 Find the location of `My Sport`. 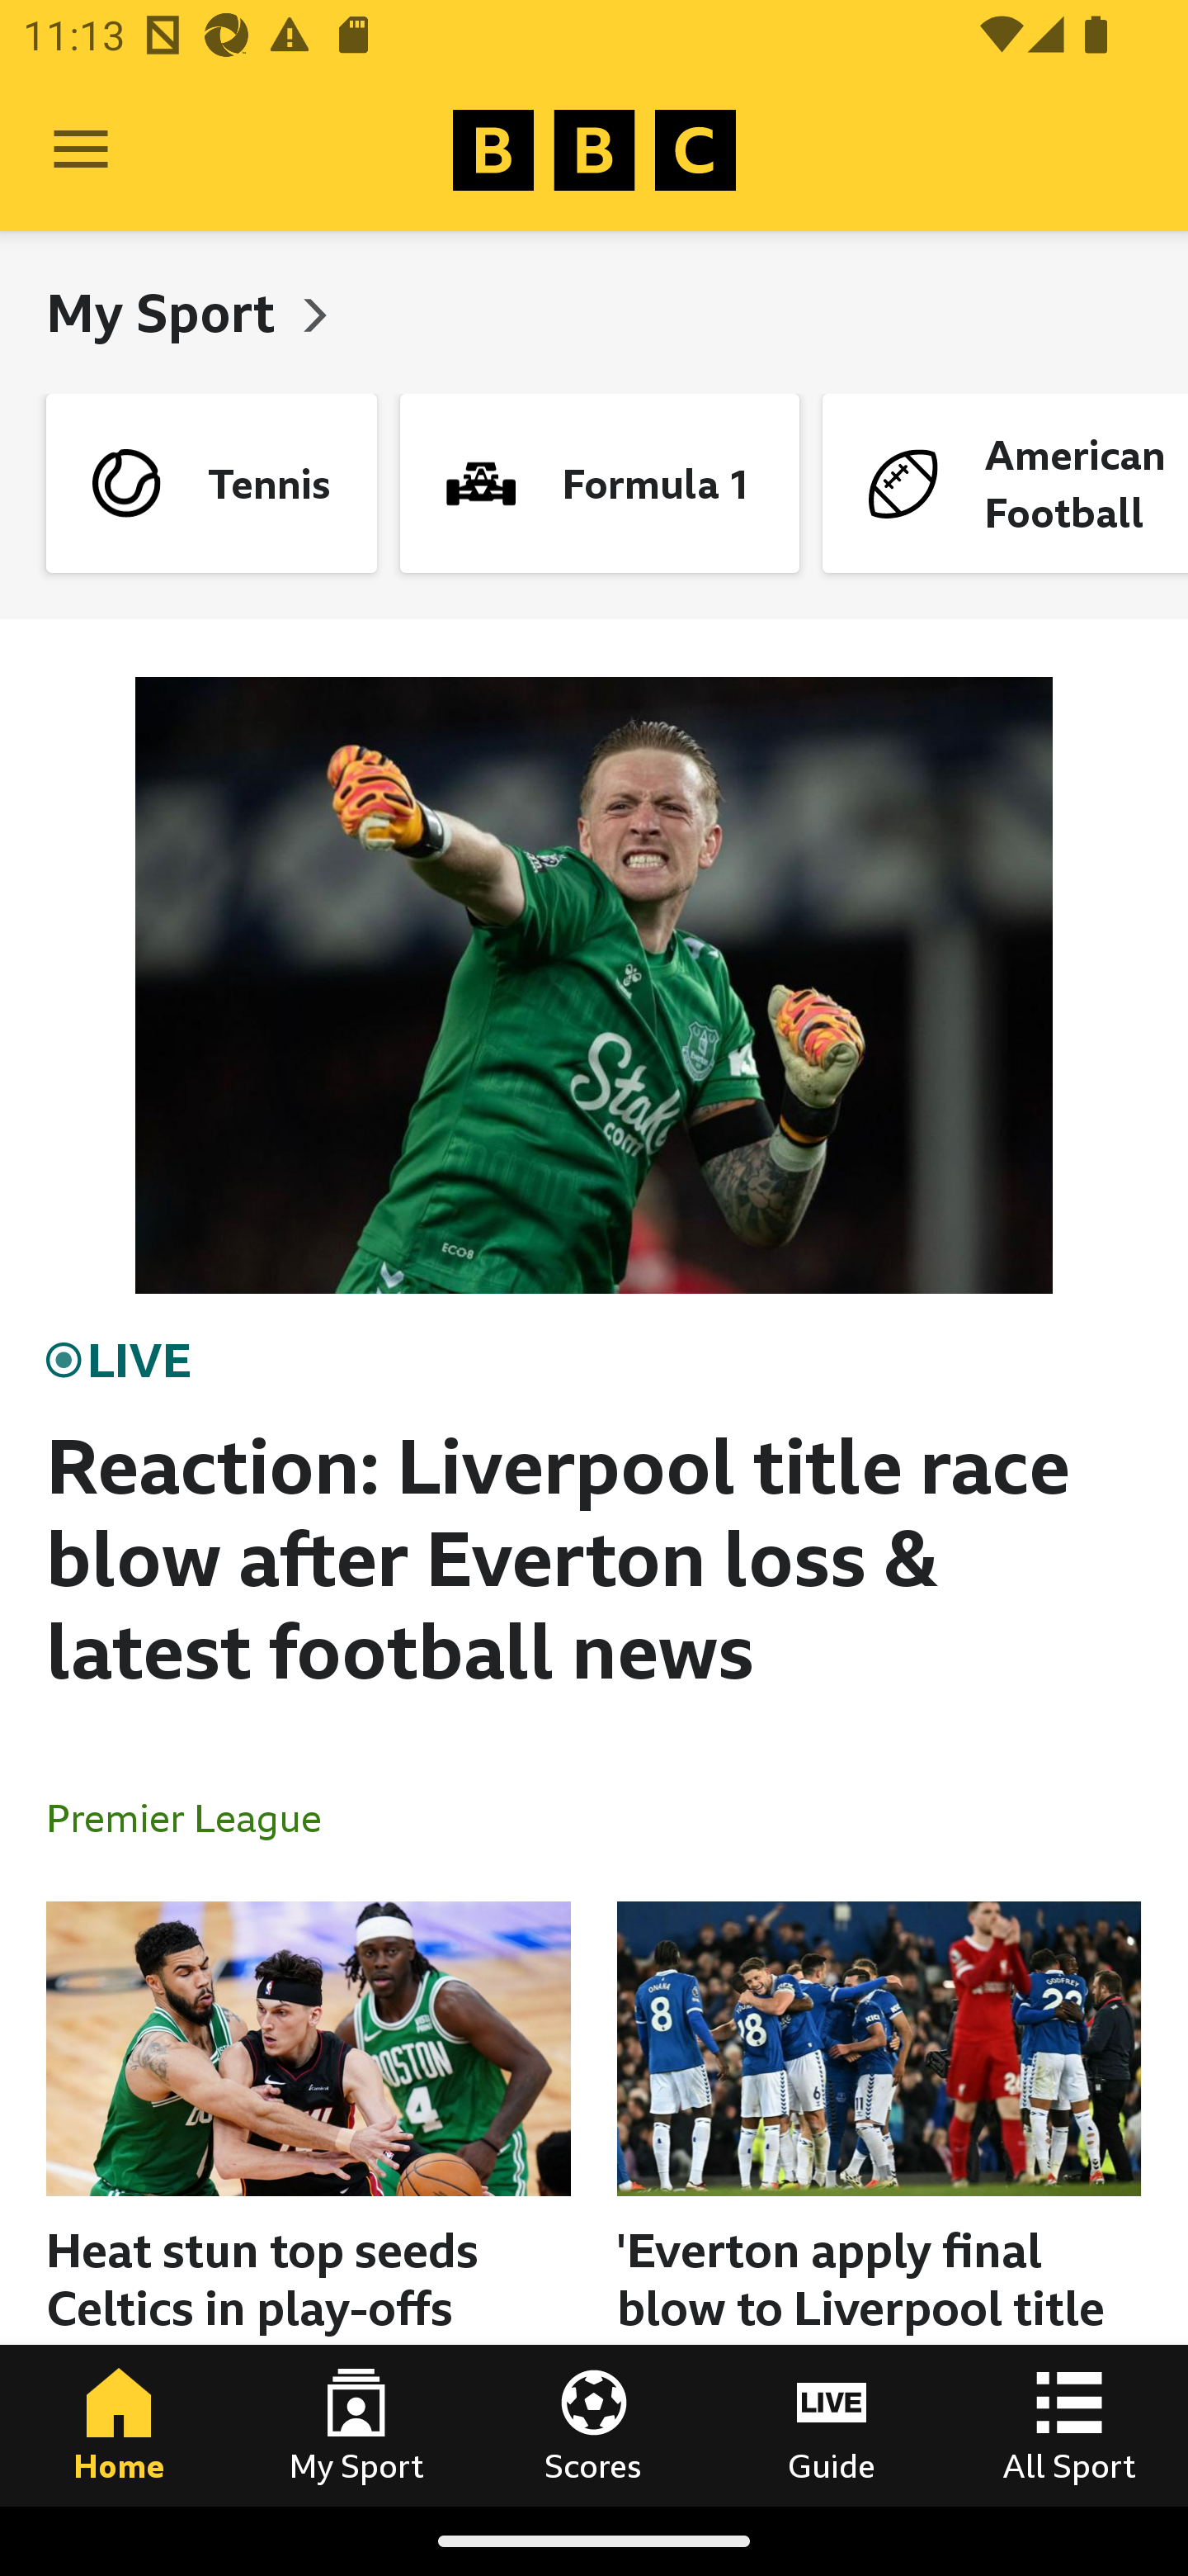

My Sport is located at coordinates (167, 312).